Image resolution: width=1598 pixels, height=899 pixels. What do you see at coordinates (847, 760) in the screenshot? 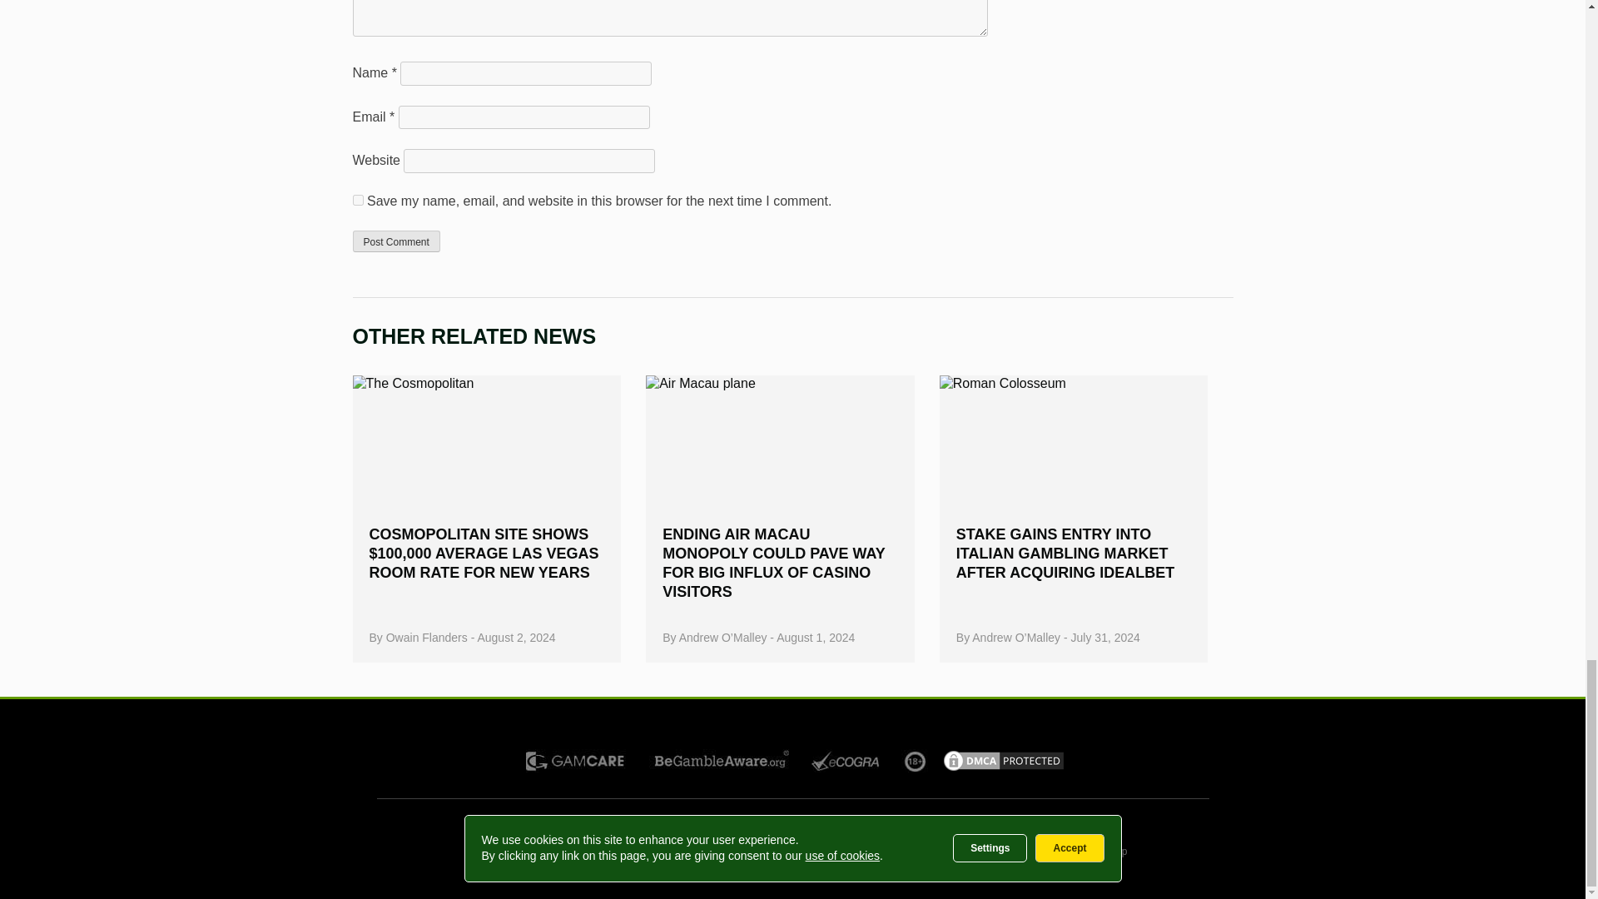
I see `Ecogra` at bounding box center [847, 760].